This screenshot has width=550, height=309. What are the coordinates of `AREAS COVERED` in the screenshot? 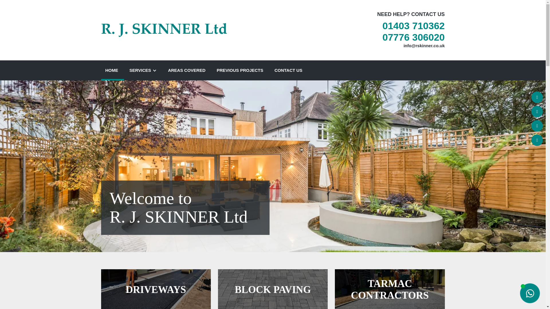 It's located at (187, 70).